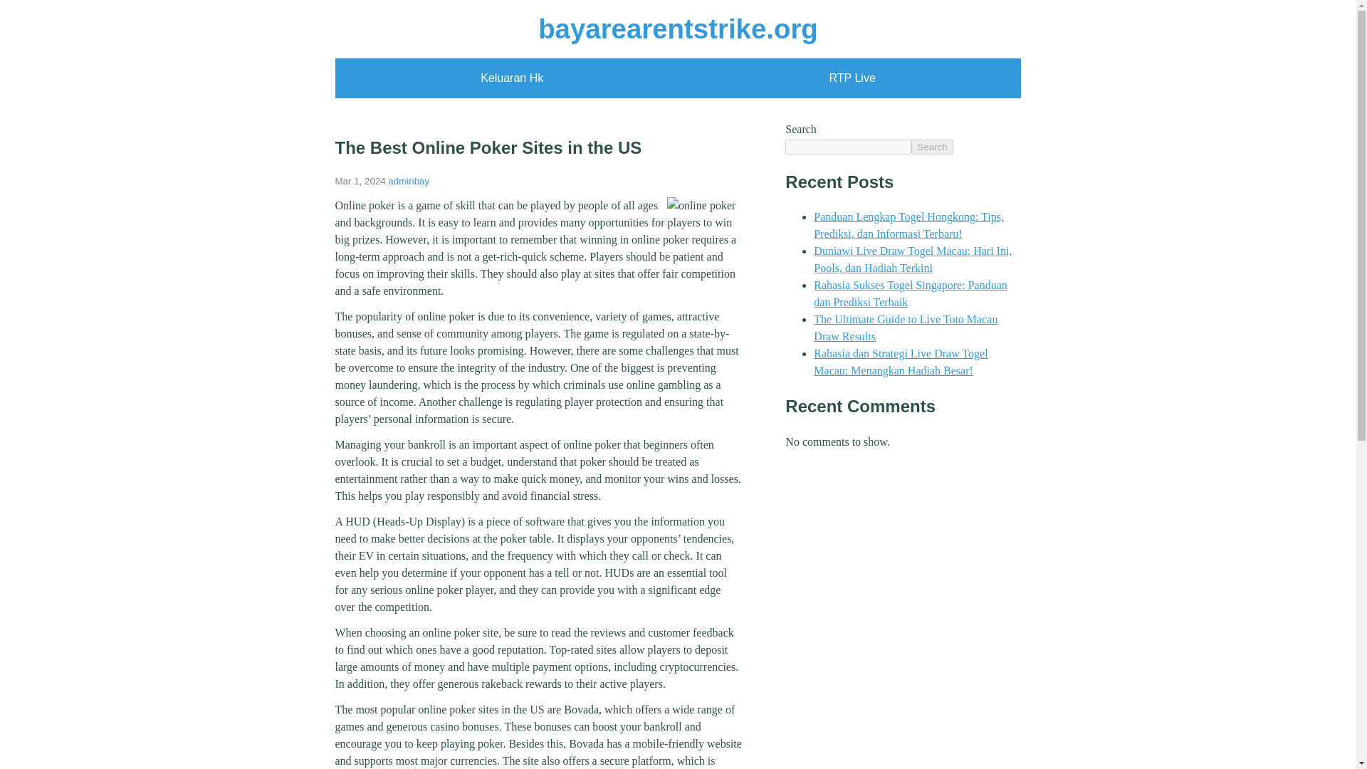 This screenshot has height=769, width=1367. Describe the element at coordinates (906, 328) in the screenshot. I see `The Ultimate Guide to Live Toto Macau Draw Results` at that location.